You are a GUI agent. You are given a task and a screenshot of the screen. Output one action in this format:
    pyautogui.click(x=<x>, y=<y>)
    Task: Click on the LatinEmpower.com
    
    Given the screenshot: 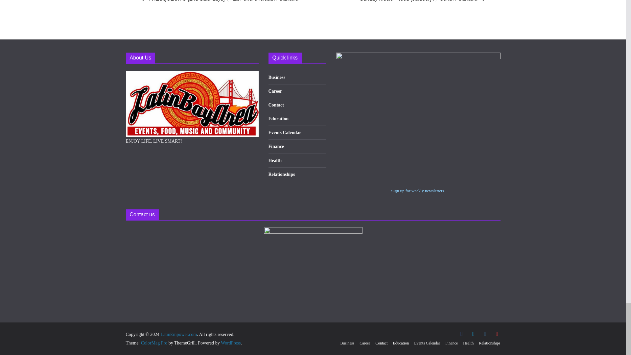 What is the action you would take?
    pyautogui.click(x=178, y=334)
    